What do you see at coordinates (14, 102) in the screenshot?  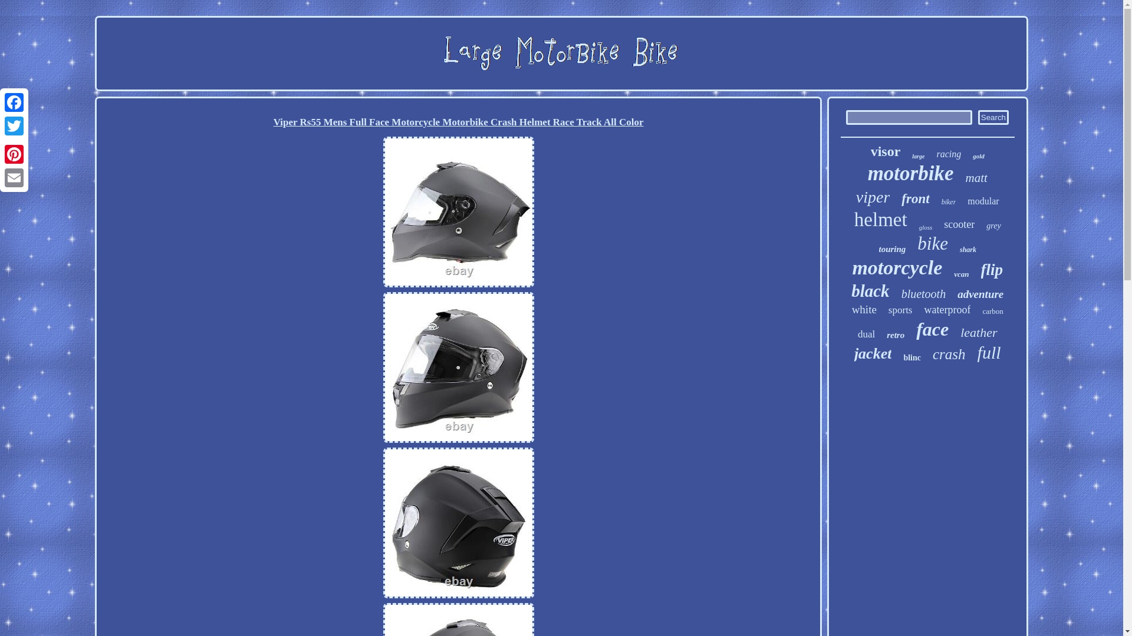 I see `Facebook` at bounding box center [14, 102].